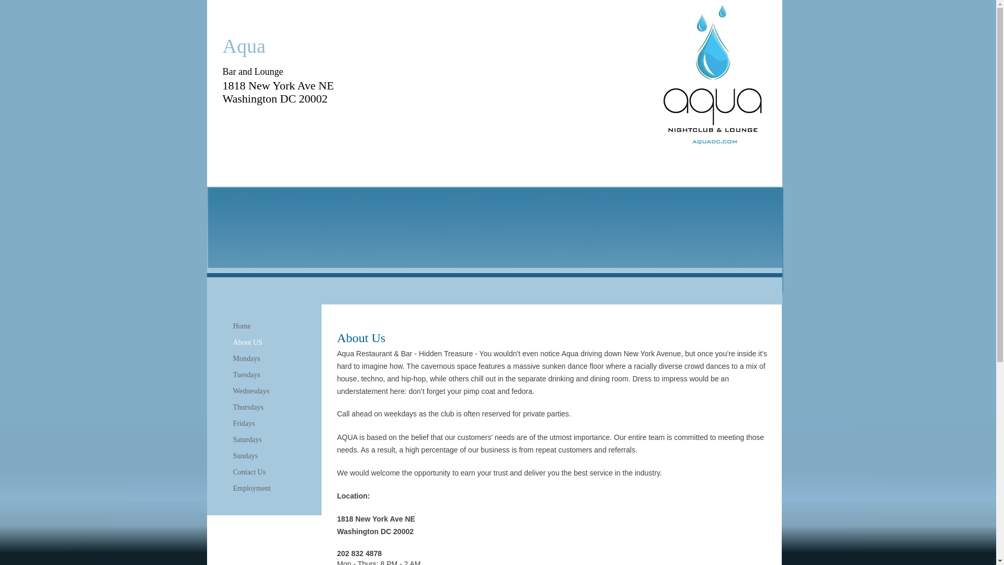  I want to click on Sundays, so click(245, 456).